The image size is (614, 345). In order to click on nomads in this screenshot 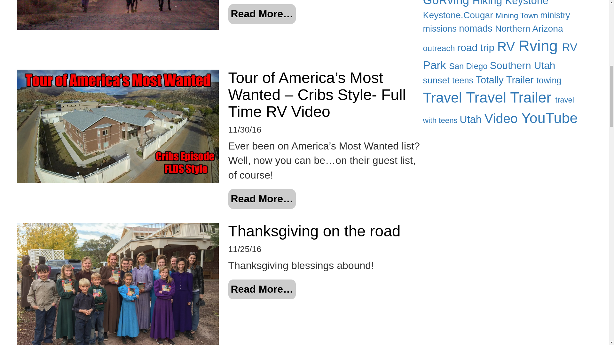, I will do `click(476, 28)`.